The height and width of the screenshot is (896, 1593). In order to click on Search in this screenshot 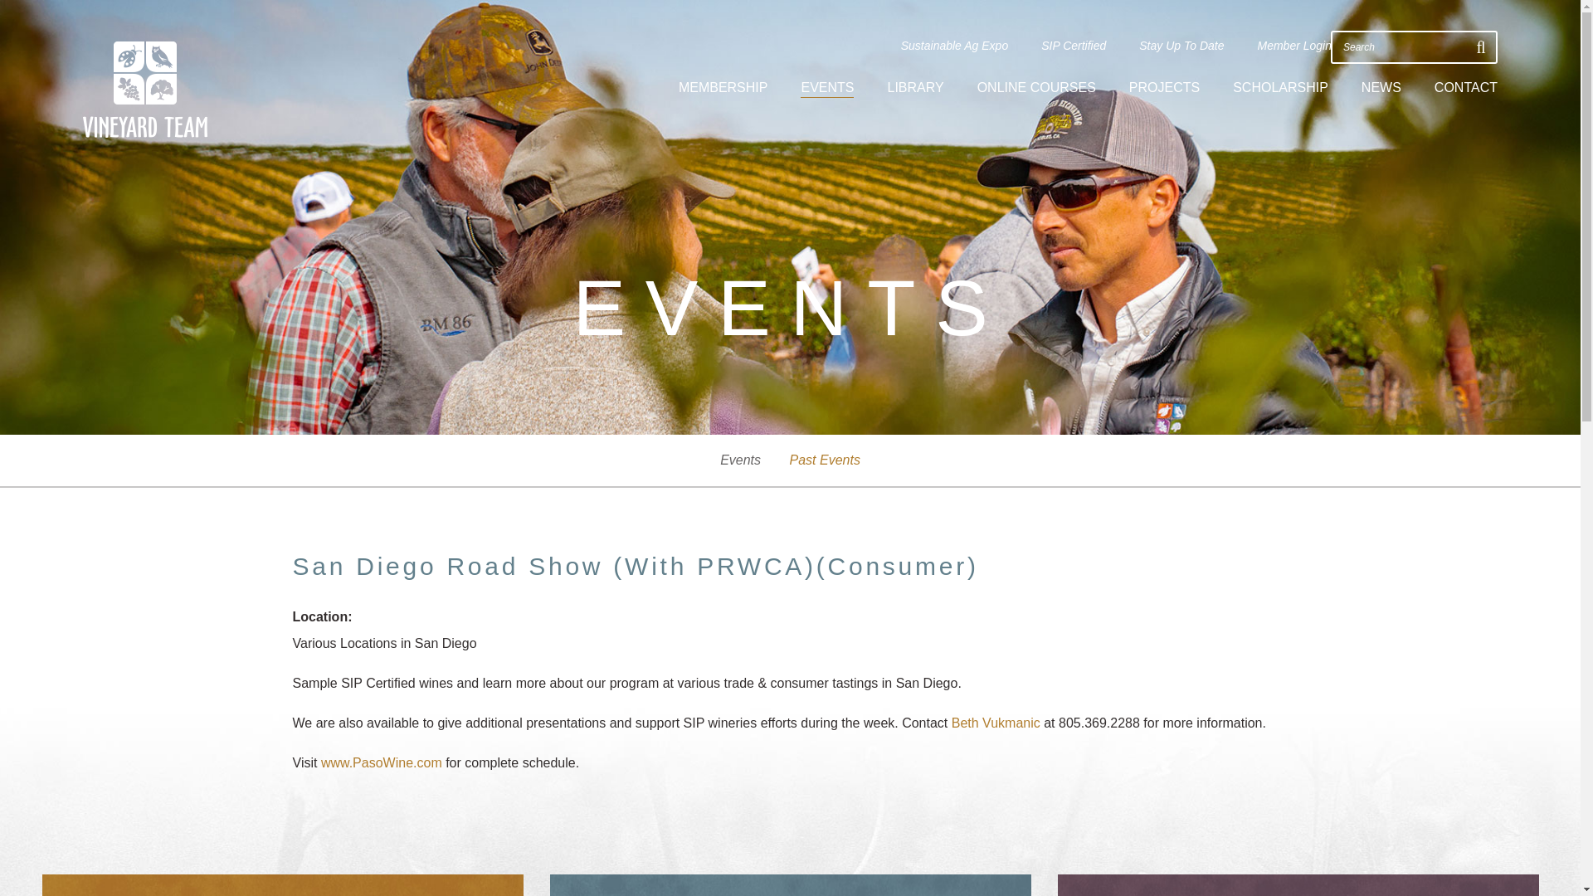, I will do `click(1403, 46)`.